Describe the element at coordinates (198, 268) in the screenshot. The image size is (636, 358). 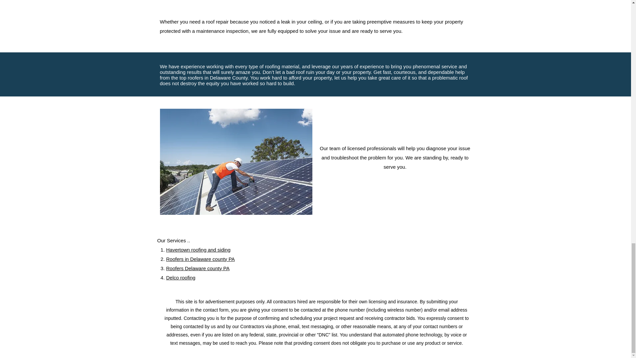
I see `Roofers Delaware county PA` at that location.